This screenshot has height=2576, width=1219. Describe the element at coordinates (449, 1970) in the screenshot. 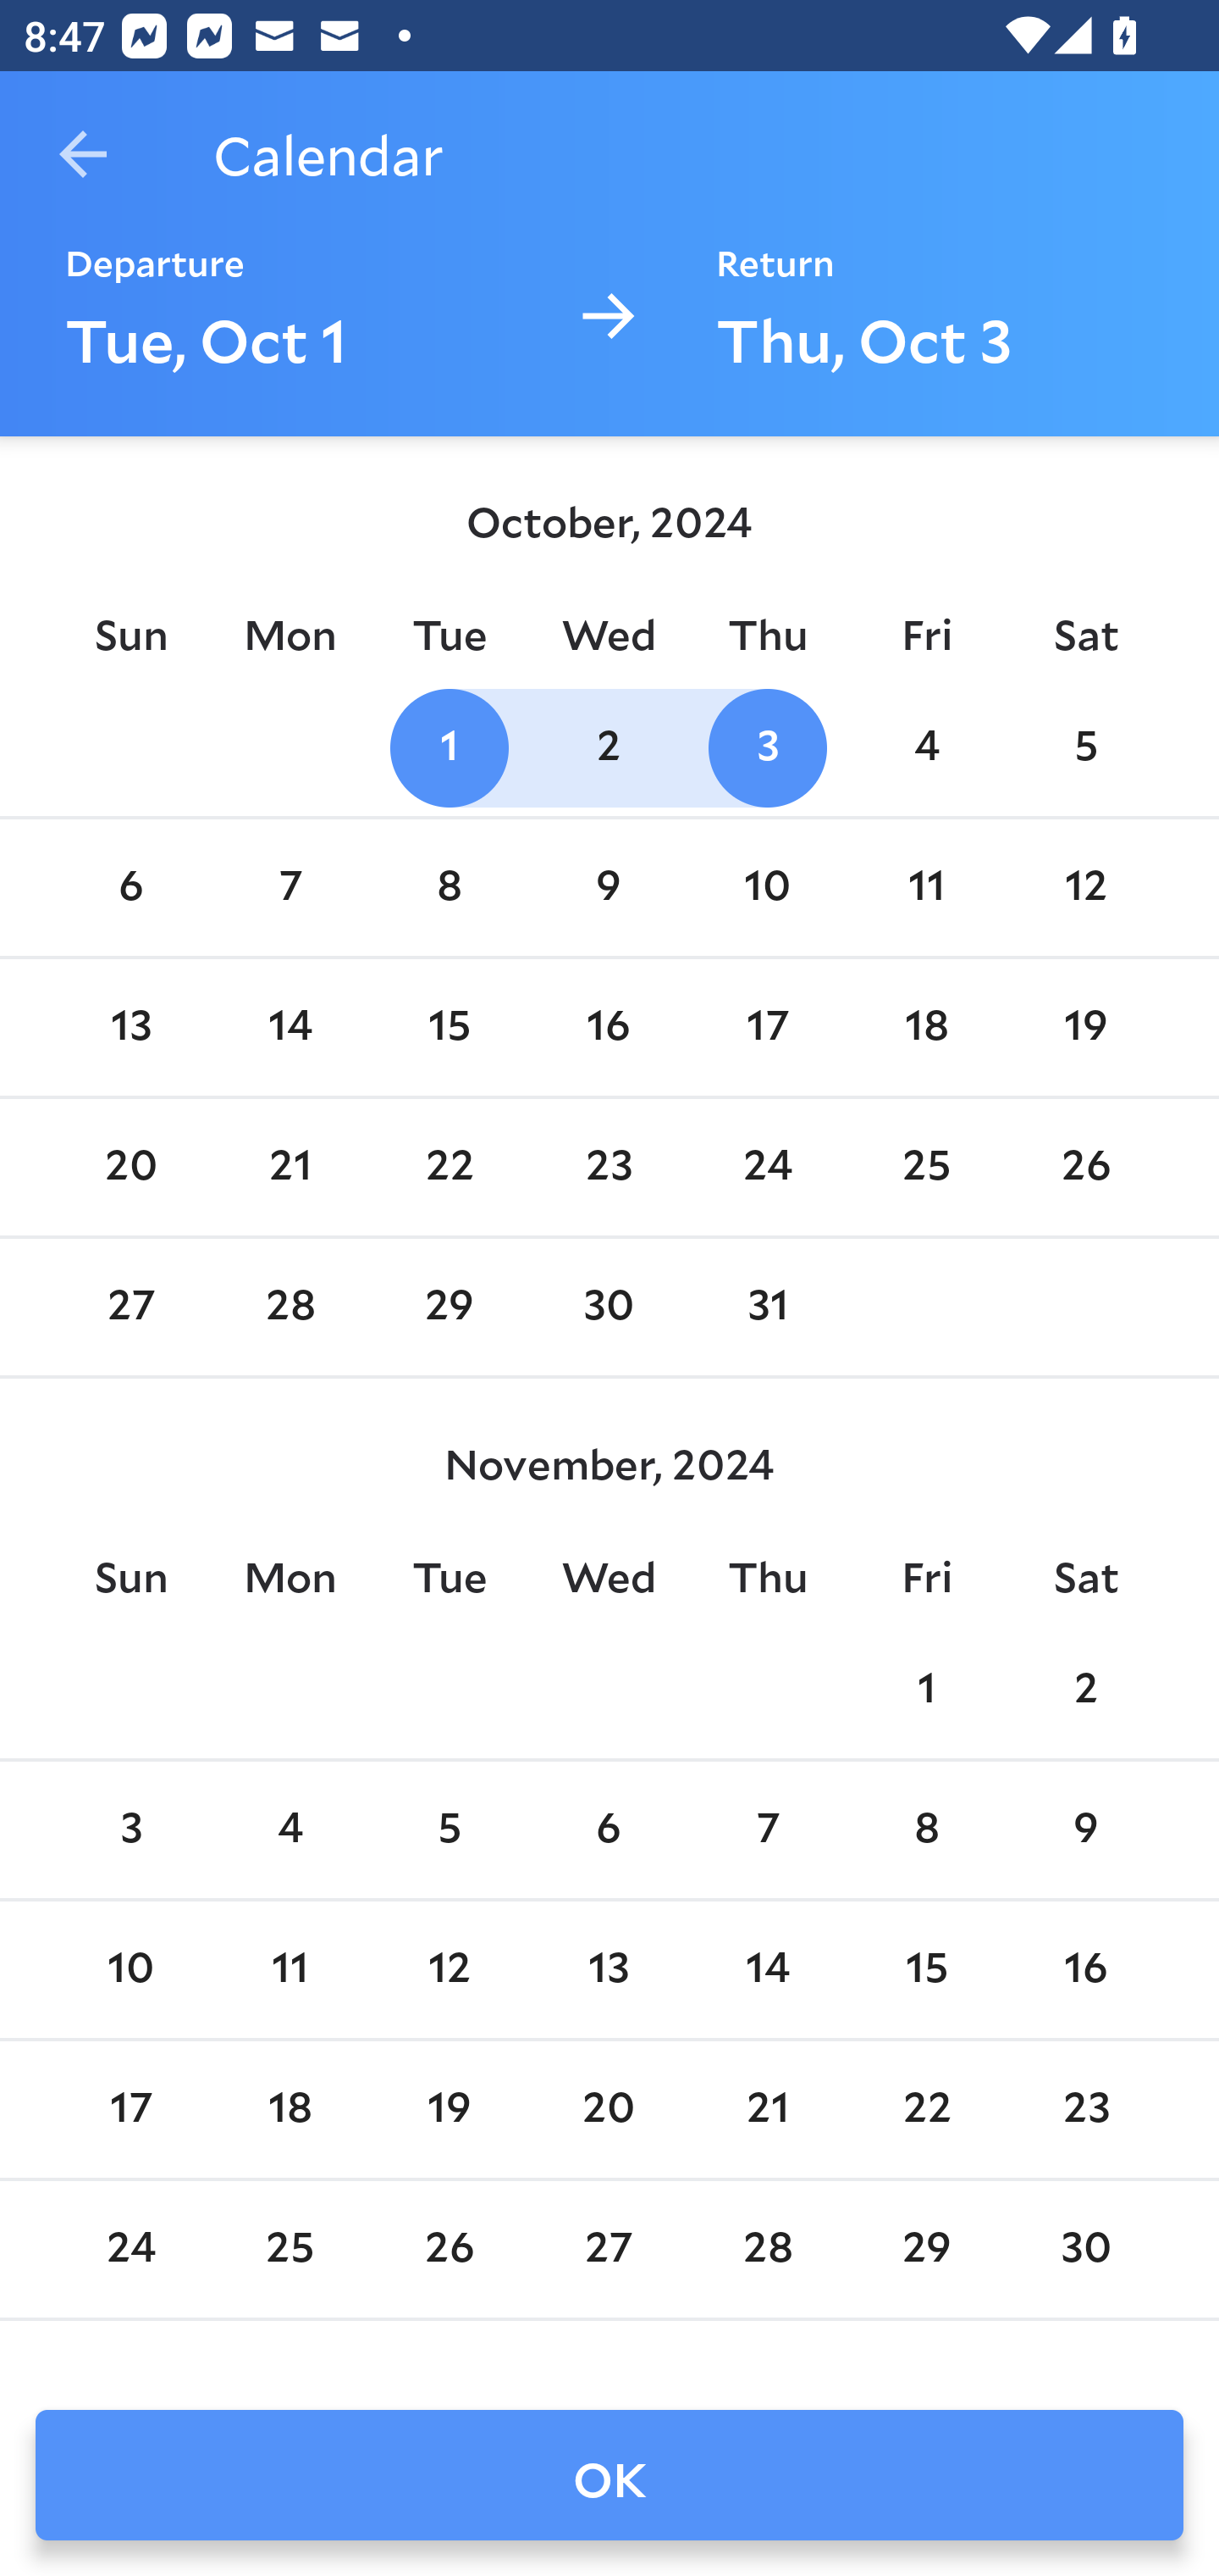

I see `12` at that location.